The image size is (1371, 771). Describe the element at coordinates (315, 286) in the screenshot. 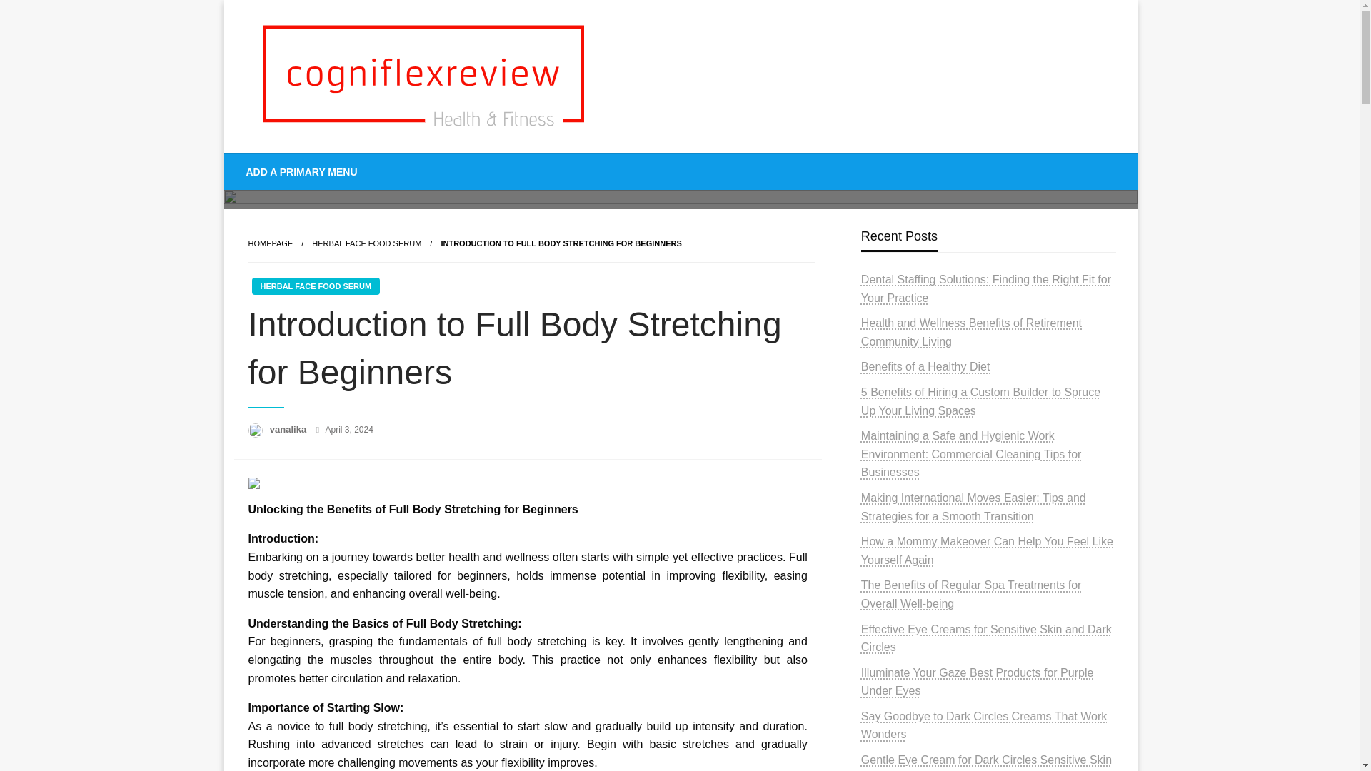

I see `HERBAL FACE FOOD SERUM` at that location.